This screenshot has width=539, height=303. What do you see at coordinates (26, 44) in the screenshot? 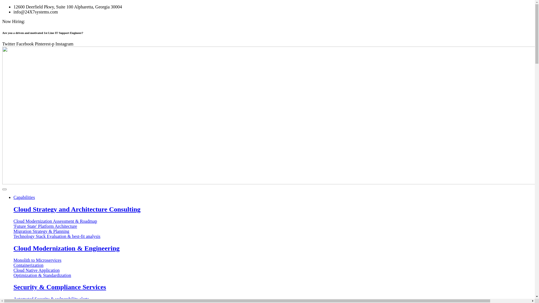
I see `Facebook` at bounding box center [26, 44].